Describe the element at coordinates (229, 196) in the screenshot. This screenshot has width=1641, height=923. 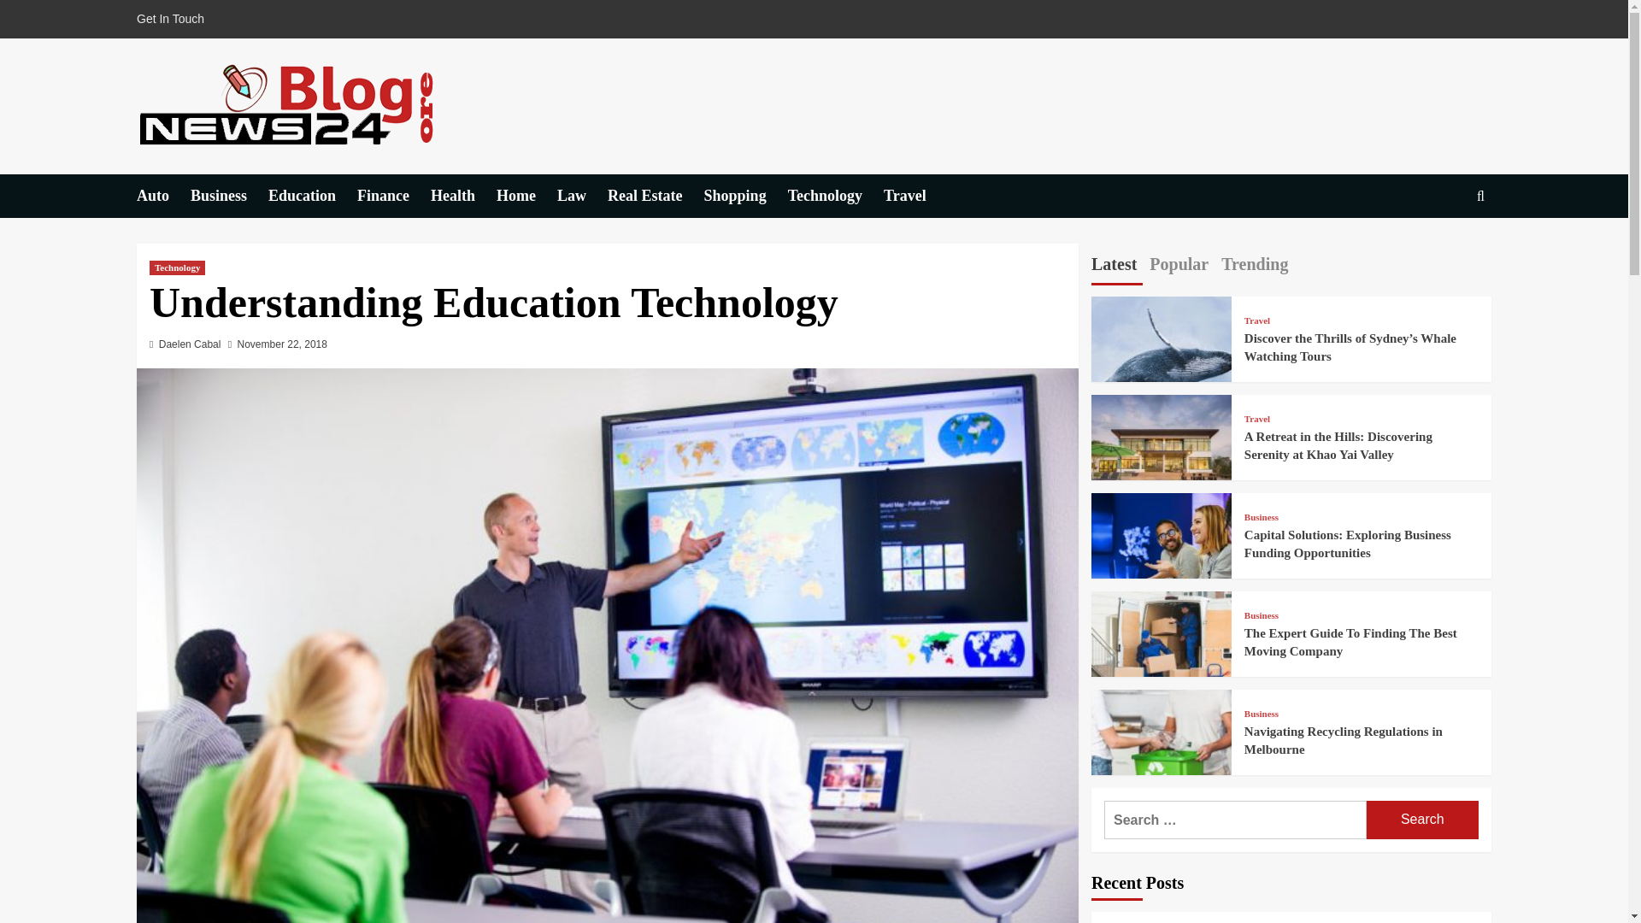
I see `Business` at that location.